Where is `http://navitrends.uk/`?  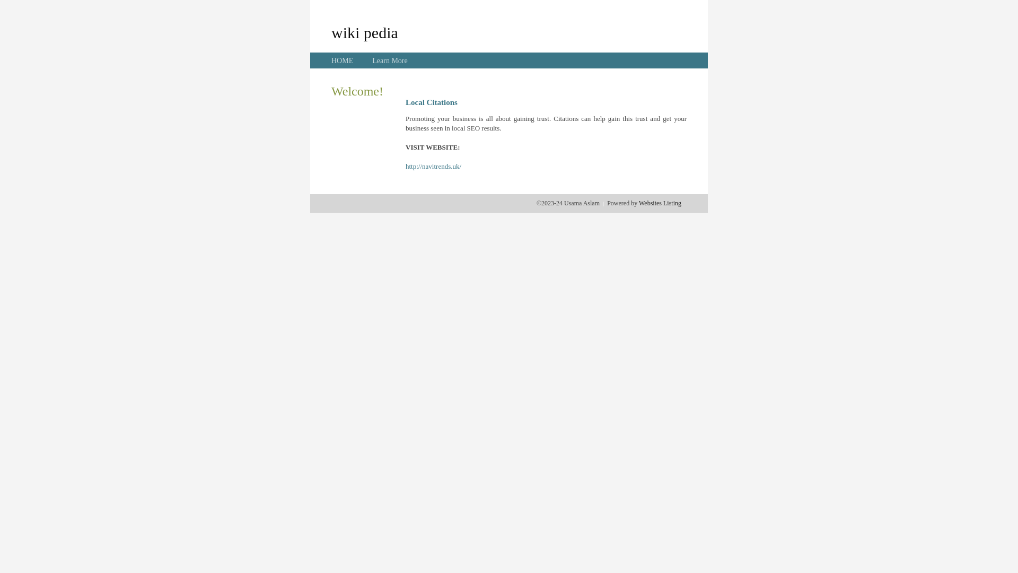 http://navitrends.uk/ is located at coordinates (434, 167).